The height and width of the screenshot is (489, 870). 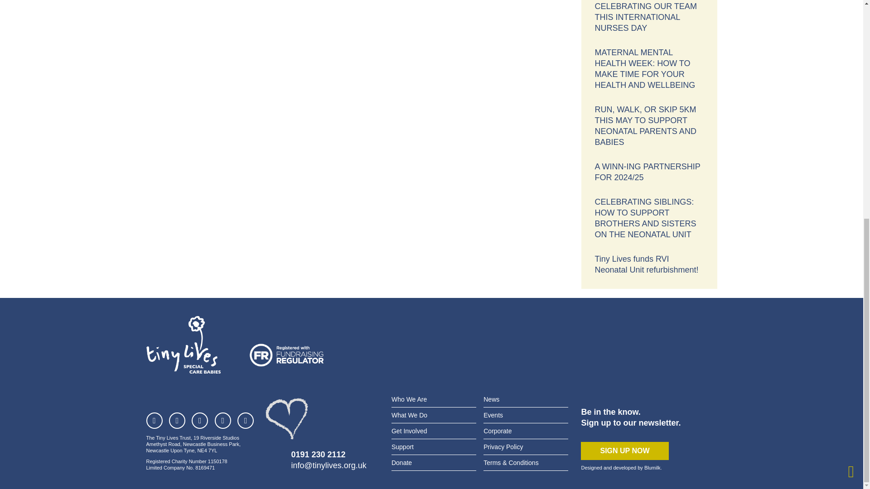 I want to click on Tiny Lives funds RVI Neonatal Unit refurbishment!, so click(x=649, y=264).